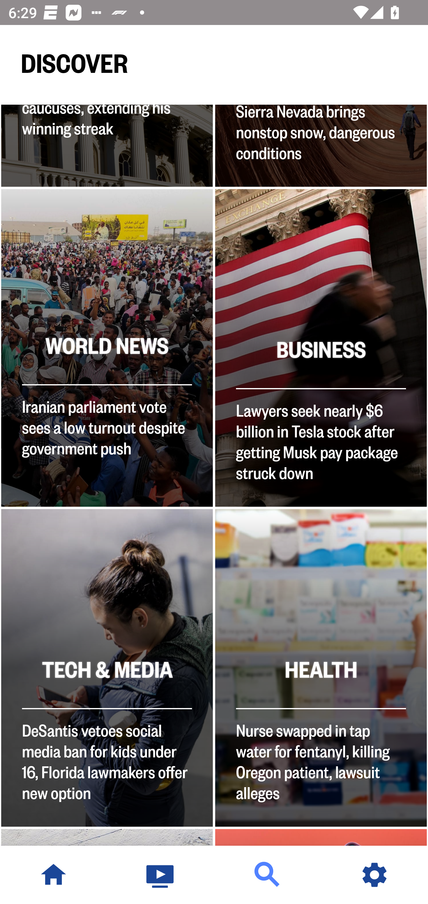 This screenshot has height=904, width=428. Describe the element at coordinates (53, 875) in the screenshot. I see `NBC News Home` at that location.